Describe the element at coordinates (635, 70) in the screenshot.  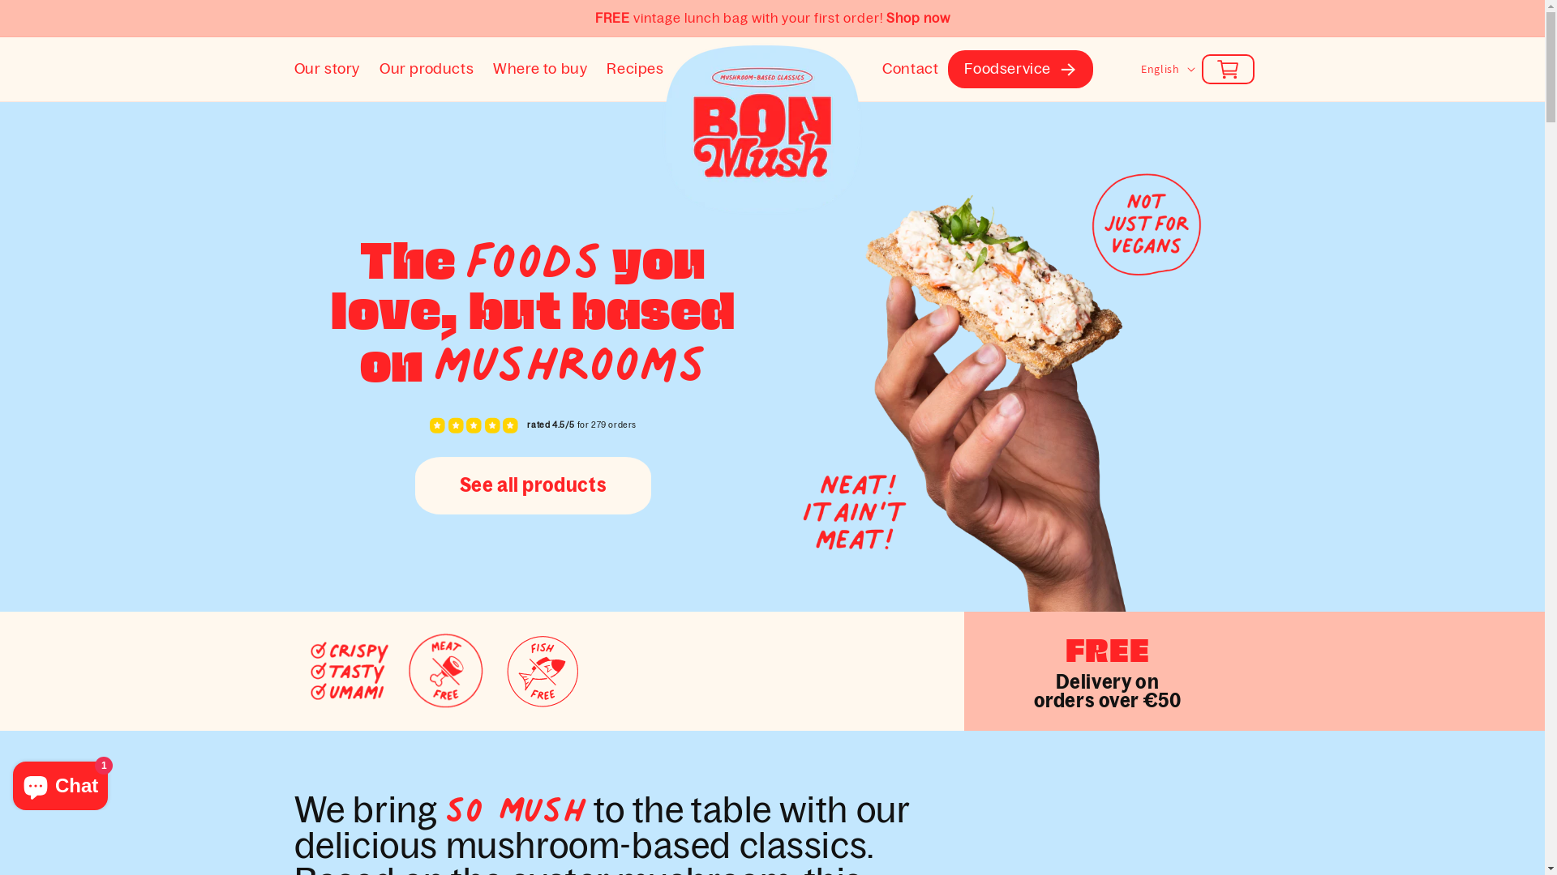
I see `Recipes` at that location.